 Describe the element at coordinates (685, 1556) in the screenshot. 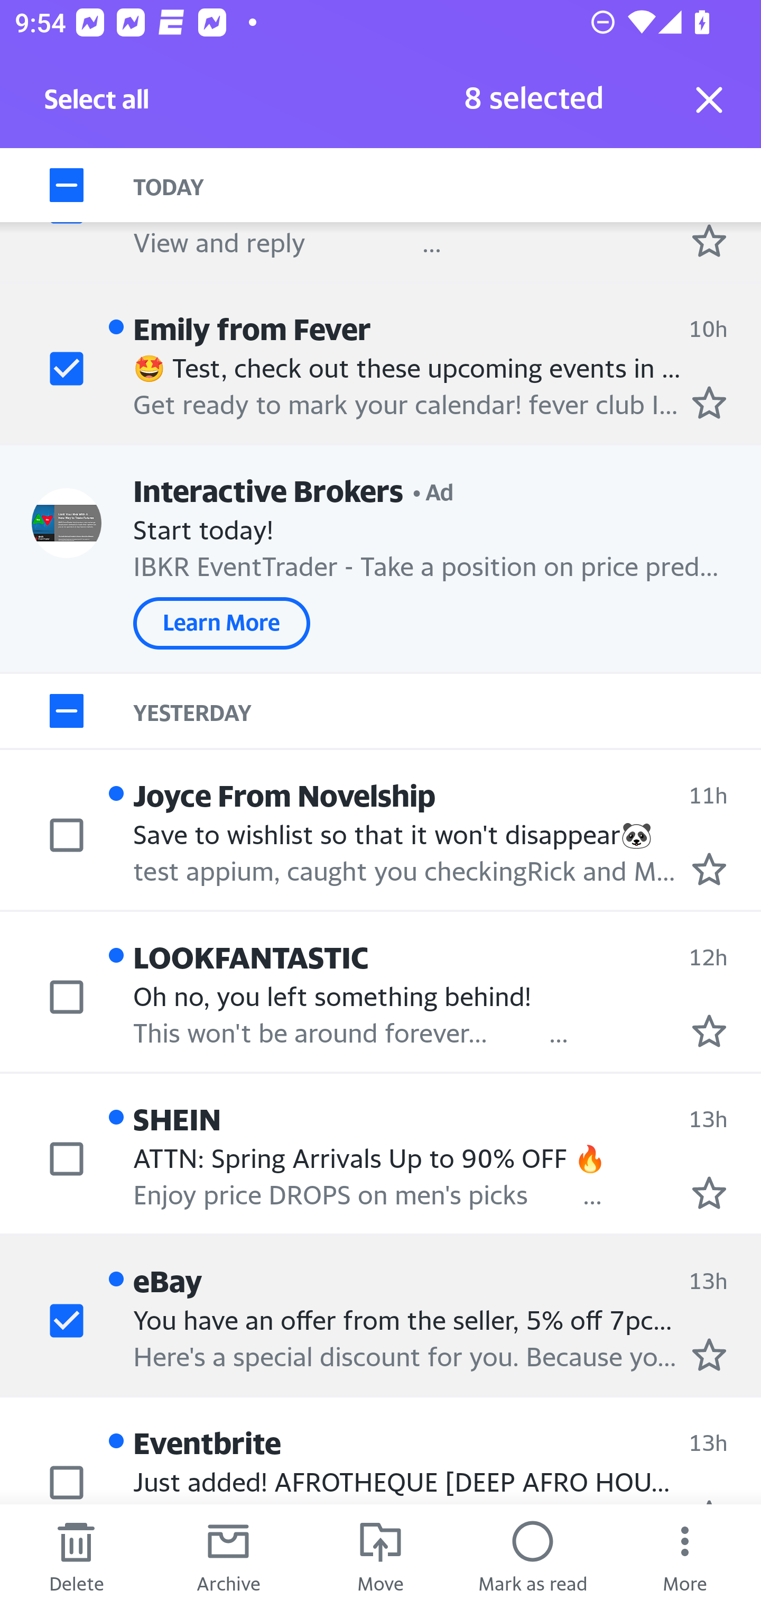

I see `More` at that location.